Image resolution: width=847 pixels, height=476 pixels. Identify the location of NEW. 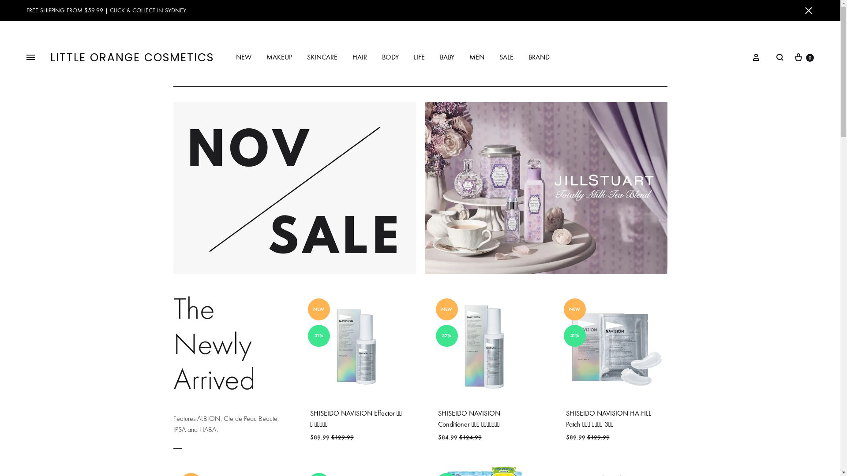
(244, 57).